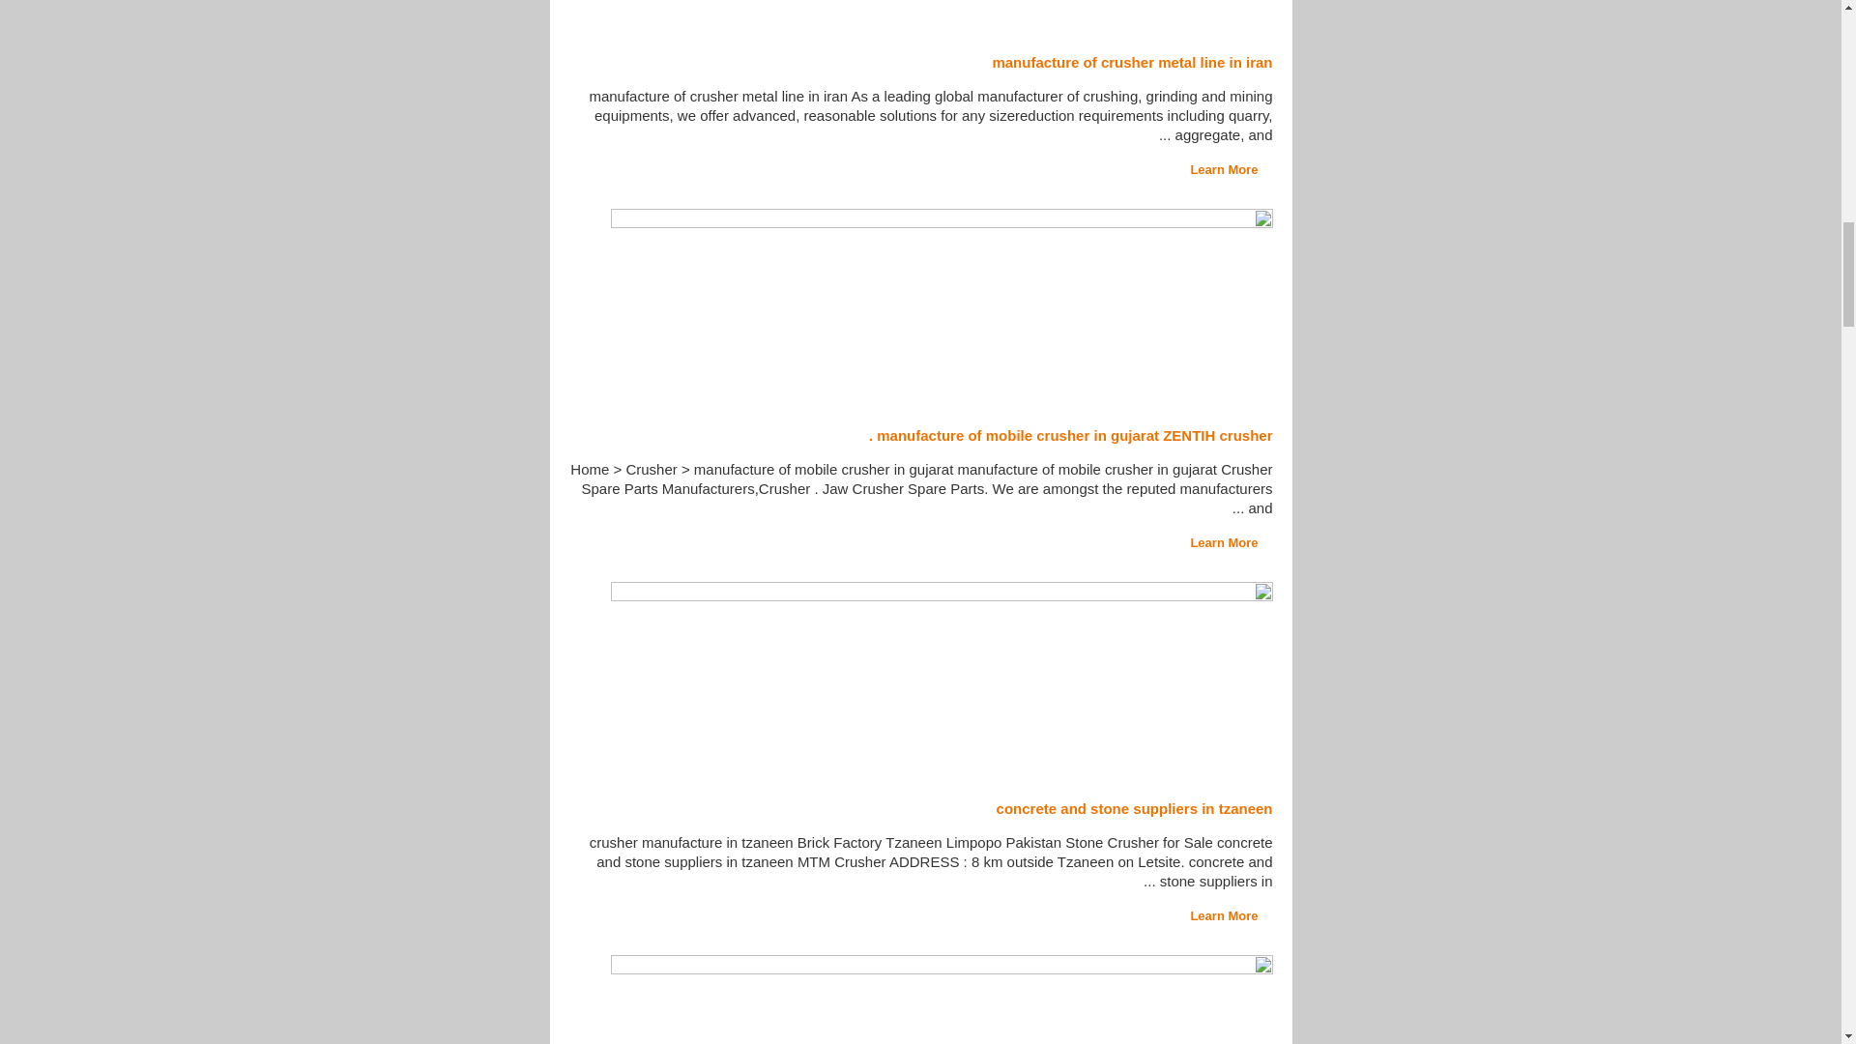 The image size is (1856, 1044). What do you see at coordinates (1230, 543) in the screenshot?
I see `Learn More` at bounding box center [1230, 543].